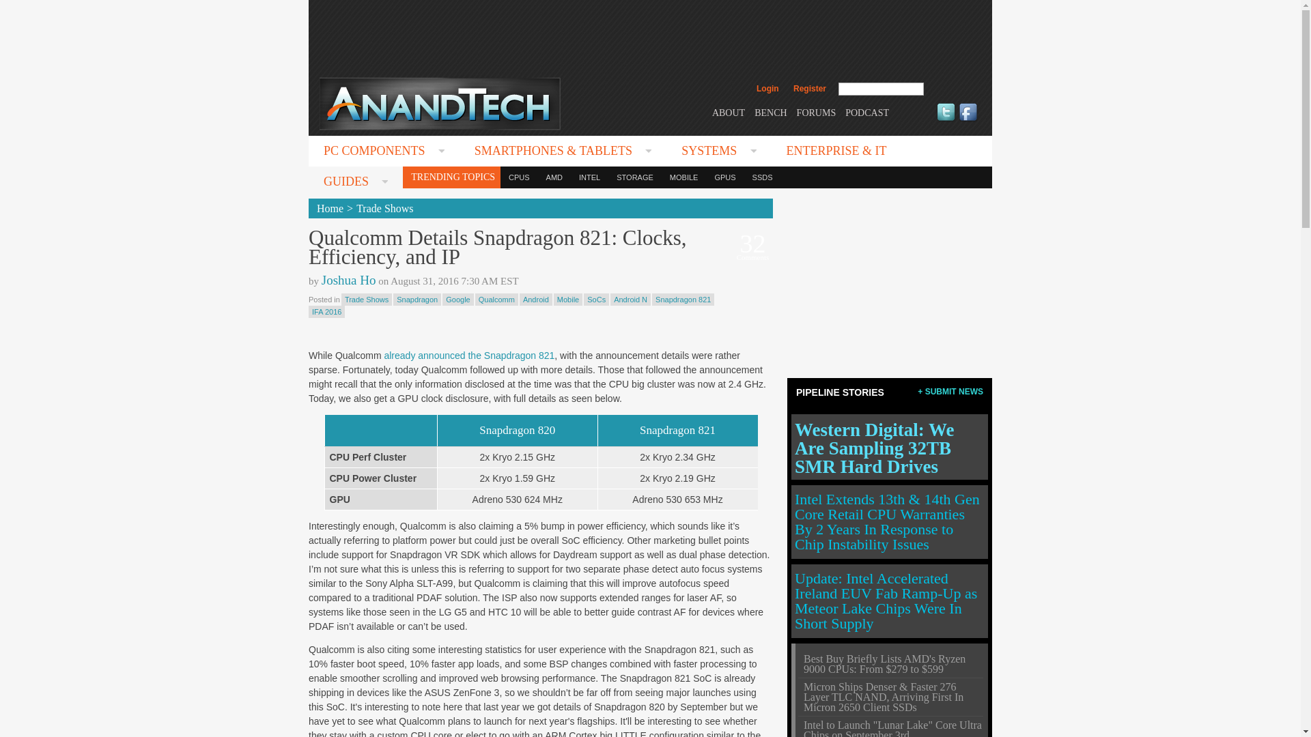 This screenshot has width=1311, height=737. I want to click on search, so click(953, 89).